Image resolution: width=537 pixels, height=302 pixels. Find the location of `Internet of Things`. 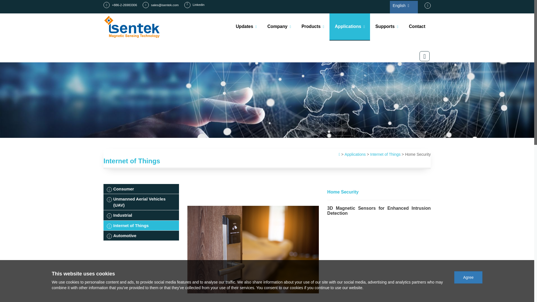

Internet of Things is located at coordinates (385, 154).